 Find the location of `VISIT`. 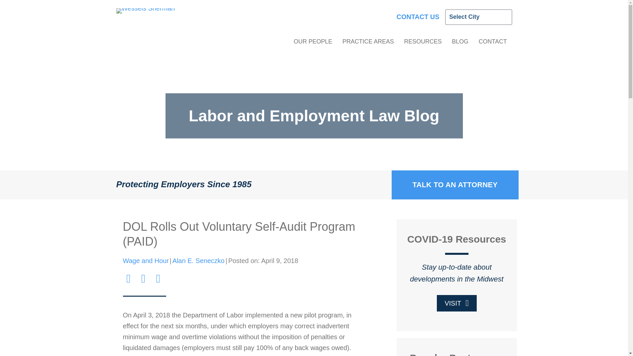

VISIT is located at coordinates (456, 303).